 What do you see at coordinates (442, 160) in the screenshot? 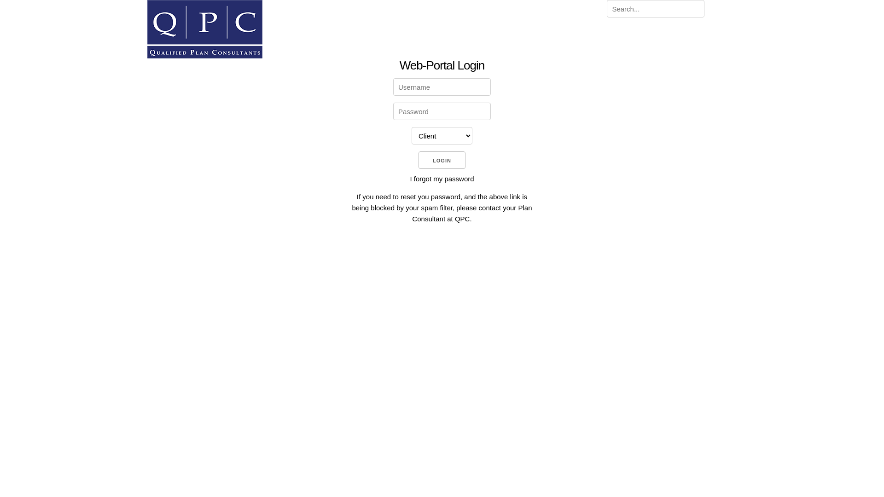
I see `LOGIN` at bounding box center [442, 160].